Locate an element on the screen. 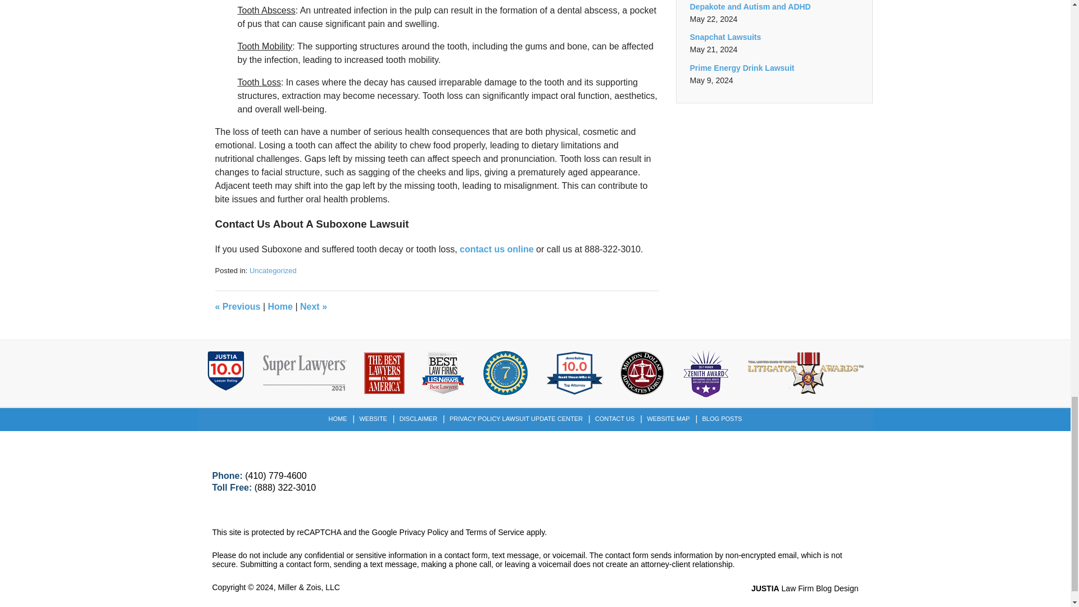  contact us online is located at coordinates (497, 250).